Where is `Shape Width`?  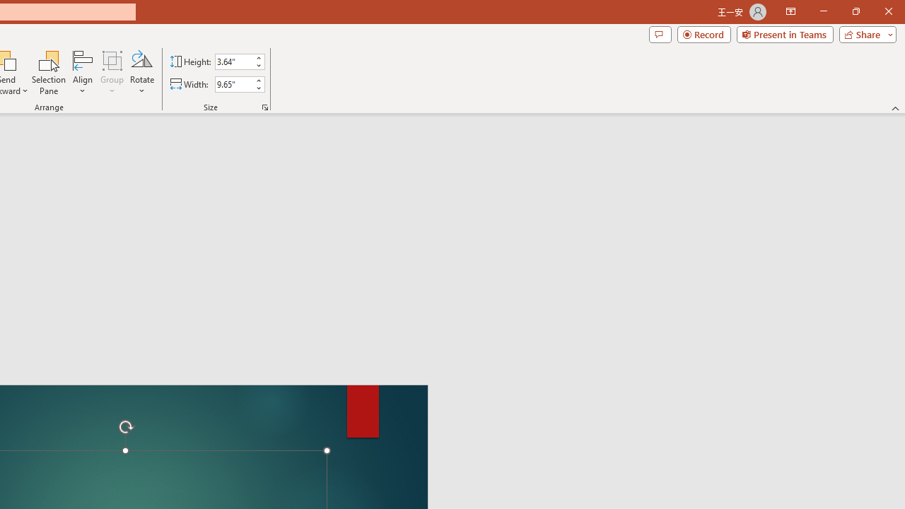
Shape Width is located at coordinates (233, 84).